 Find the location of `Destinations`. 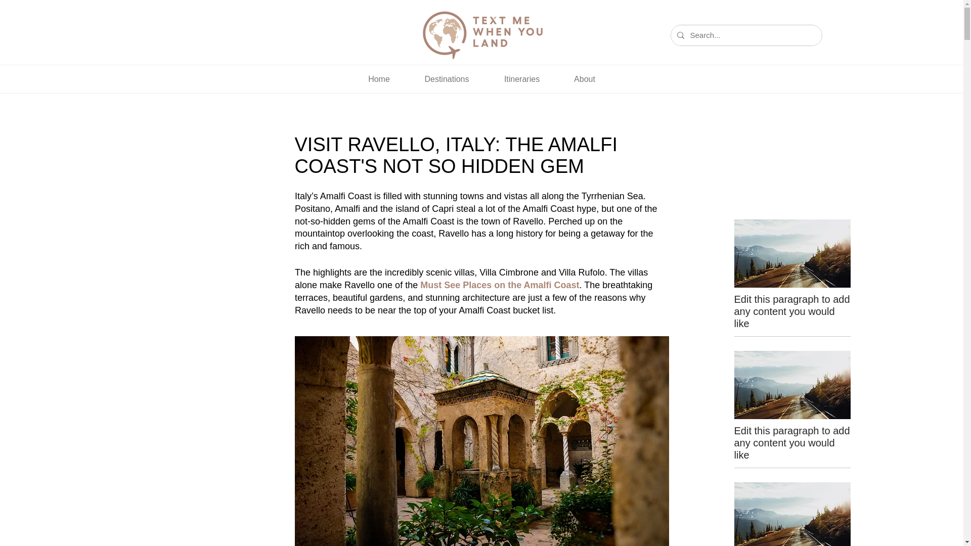

Destinations is located at coordinates (446, 79).